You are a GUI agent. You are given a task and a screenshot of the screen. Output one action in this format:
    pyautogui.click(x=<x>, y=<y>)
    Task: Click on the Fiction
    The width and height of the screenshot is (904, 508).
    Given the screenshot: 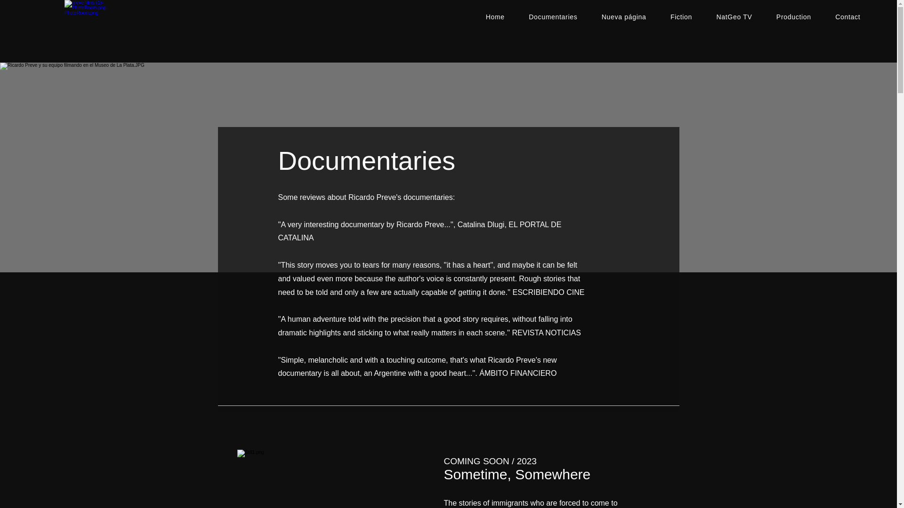 What is the action you would take?
    pyautogui.click(x=681, y=17)
    